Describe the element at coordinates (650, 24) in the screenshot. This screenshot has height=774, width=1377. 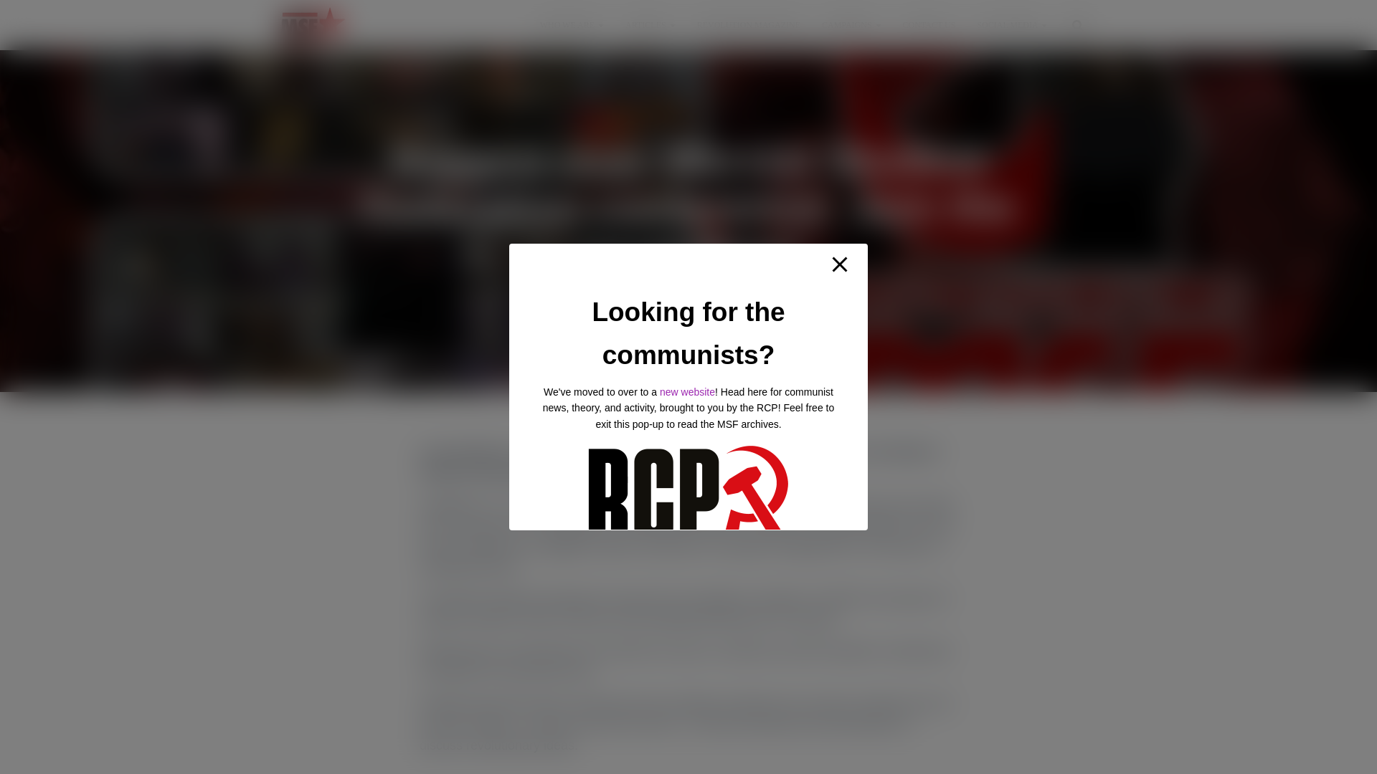
I see `Articles` at that location.